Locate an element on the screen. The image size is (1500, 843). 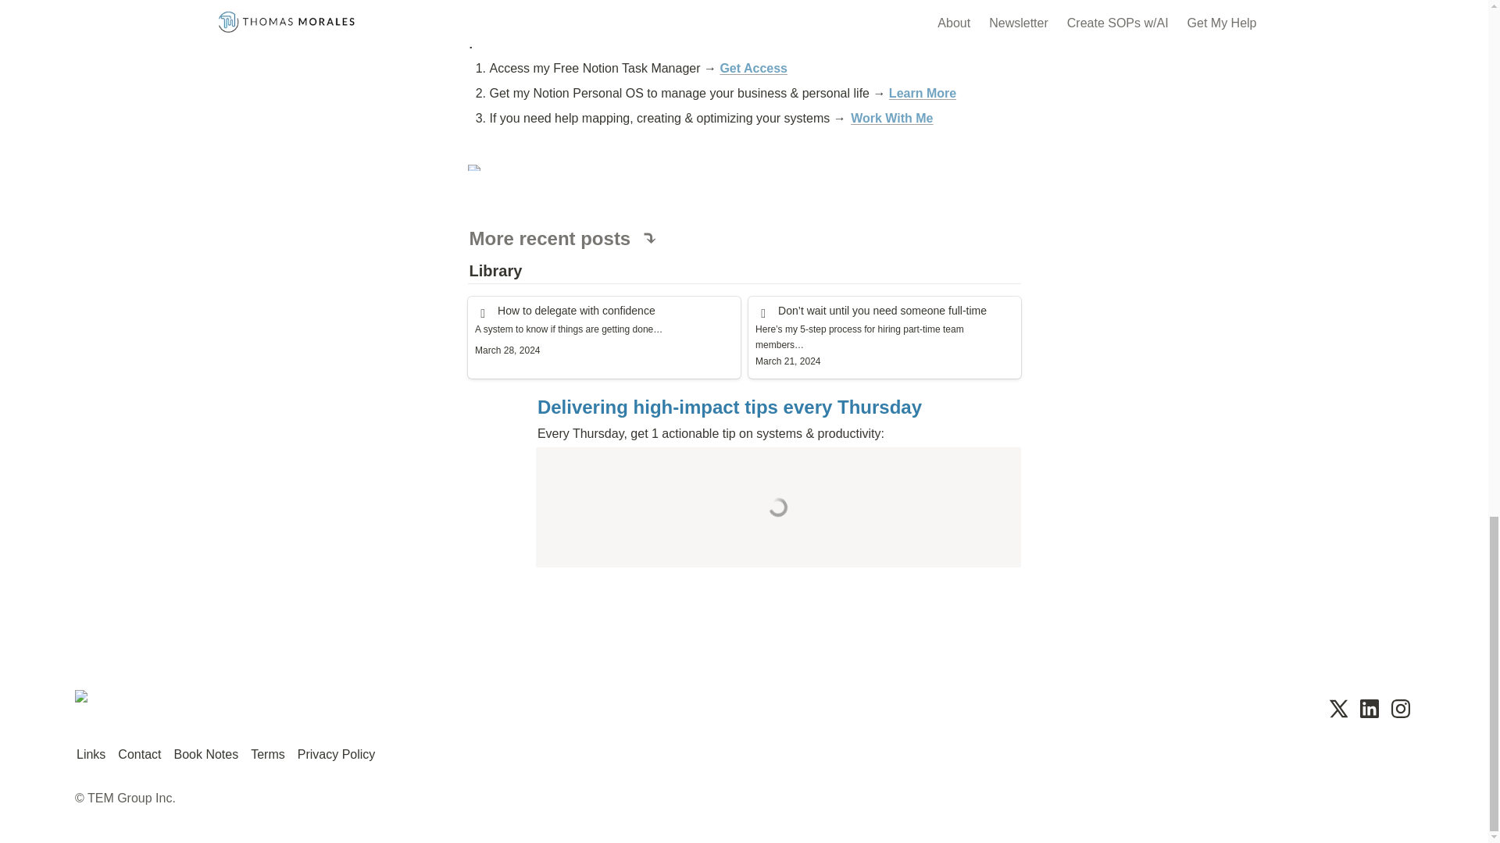
Get Access is located at coordinates (753, 68).